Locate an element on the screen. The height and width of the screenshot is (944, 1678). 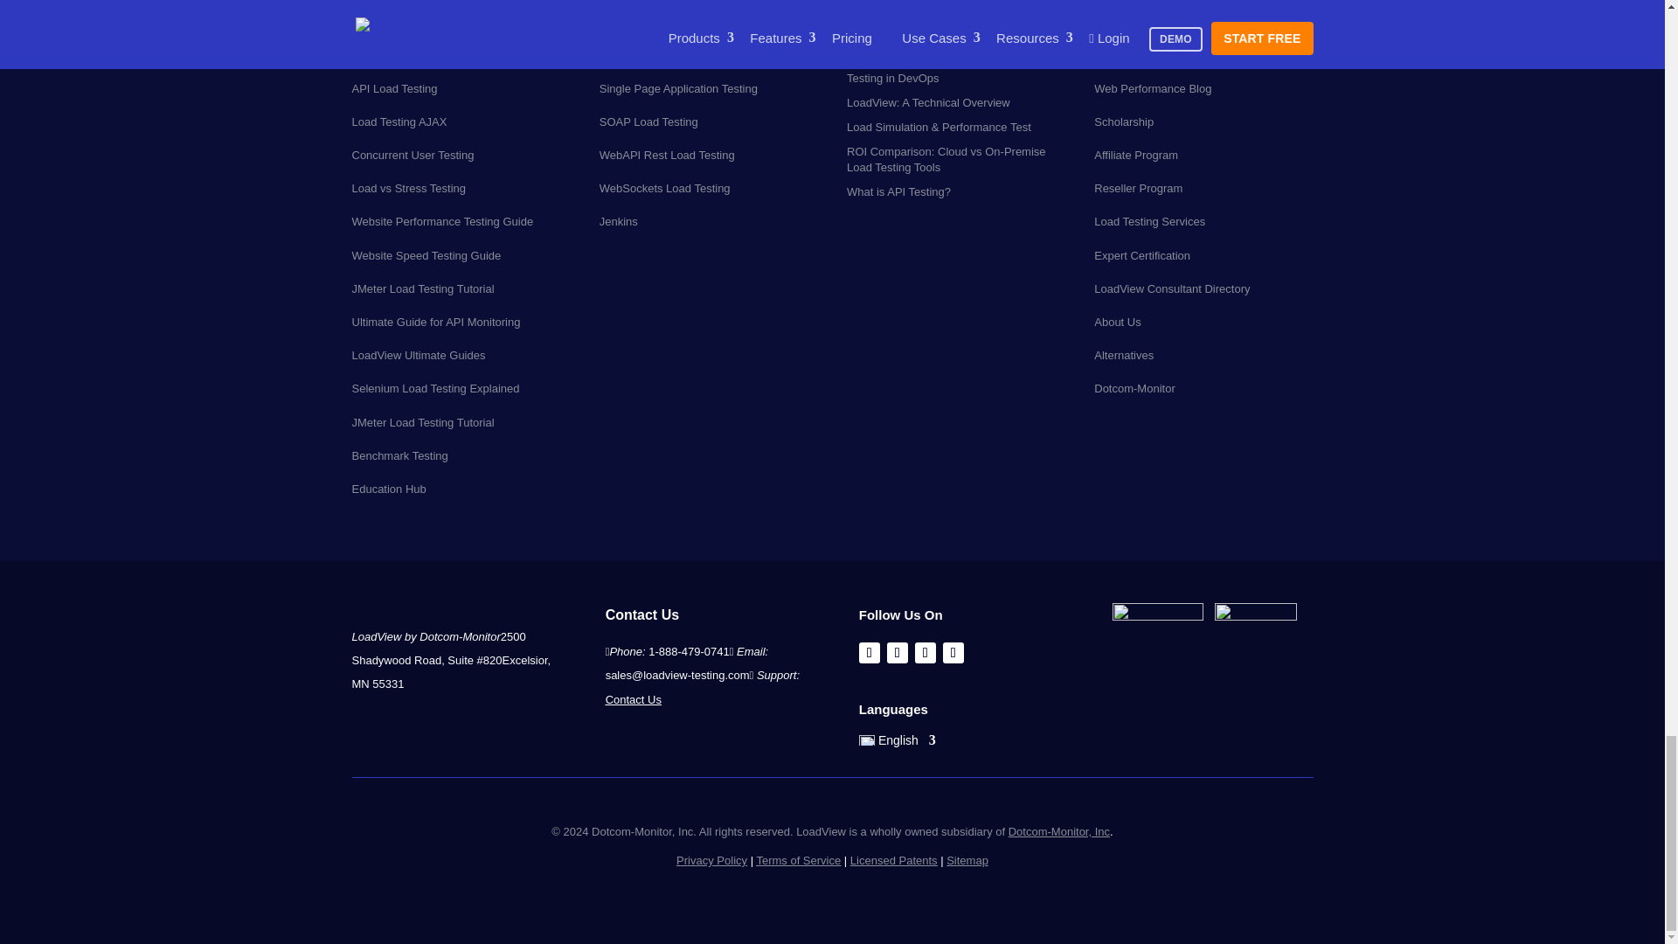
Follow on LinkedIn is located at coordinates (925, 653).